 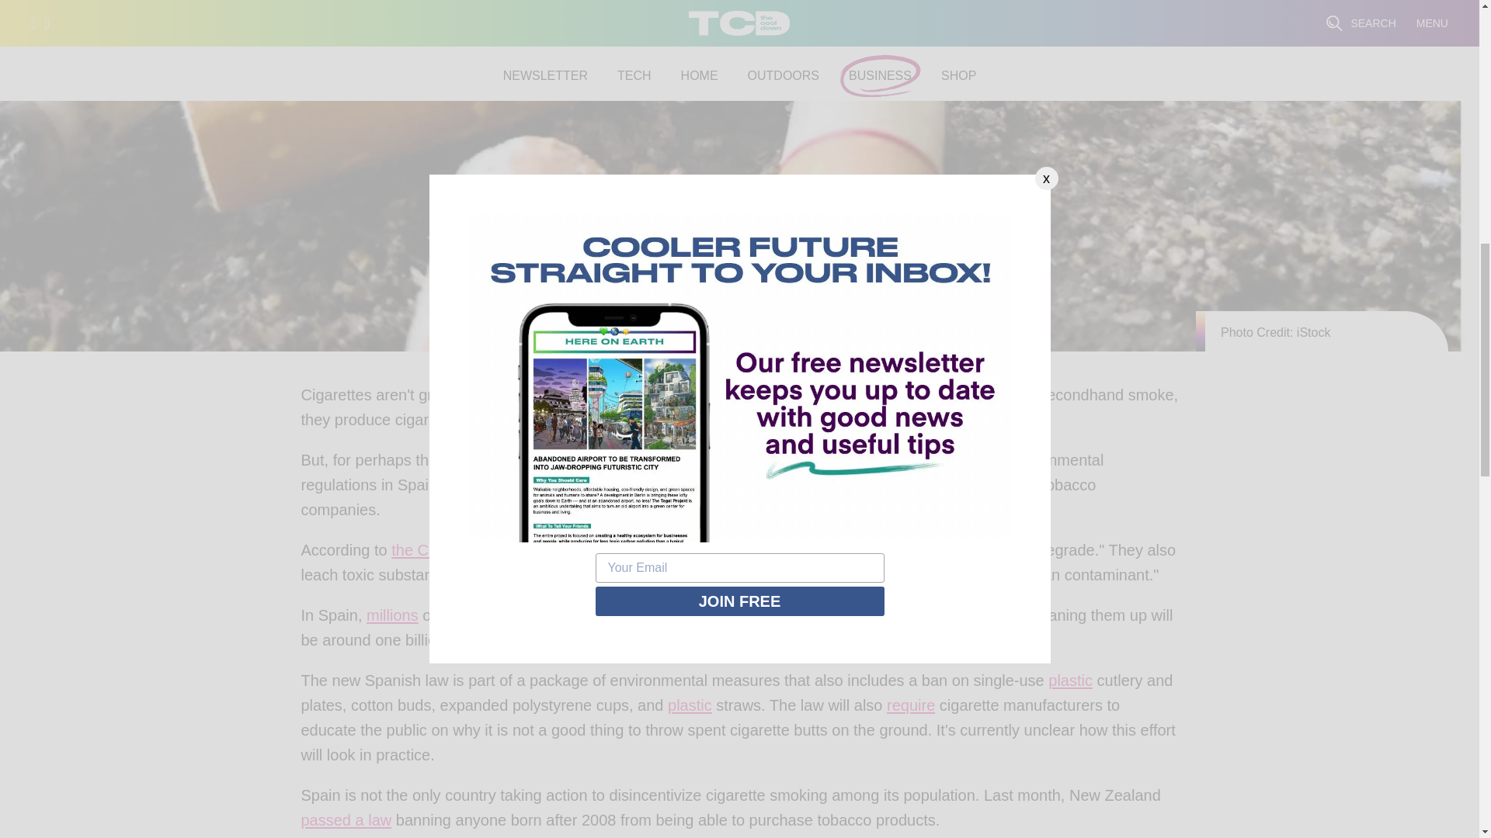 I want to click on millions, so click(x=393, y=619).